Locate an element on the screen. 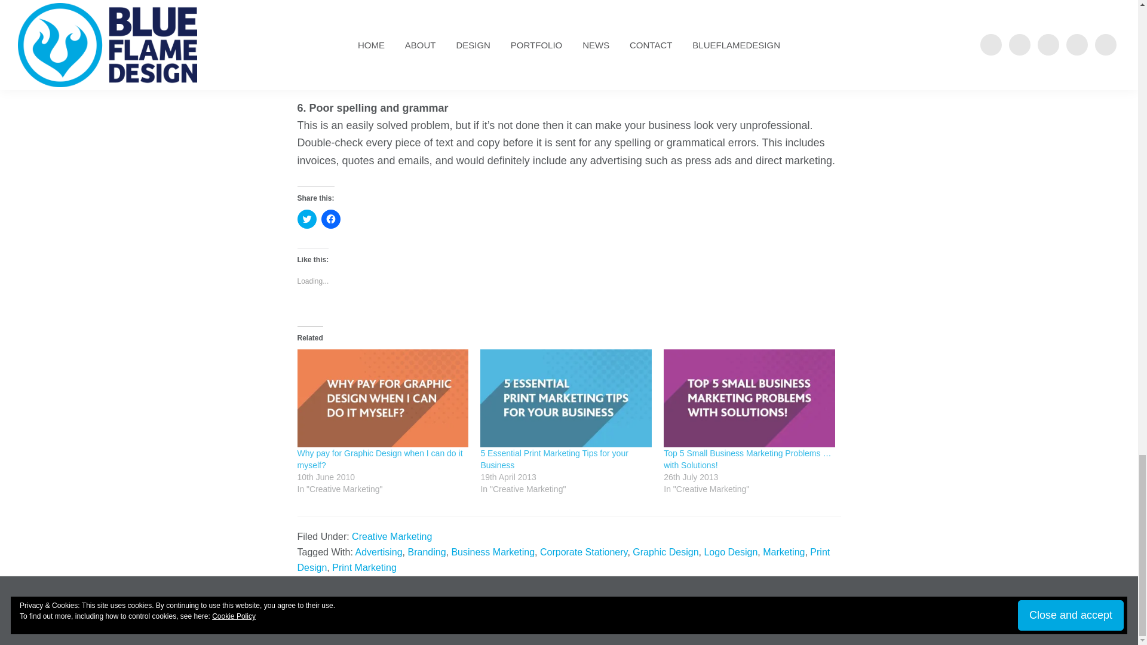  Advertising is located at coordinates (378, 552).